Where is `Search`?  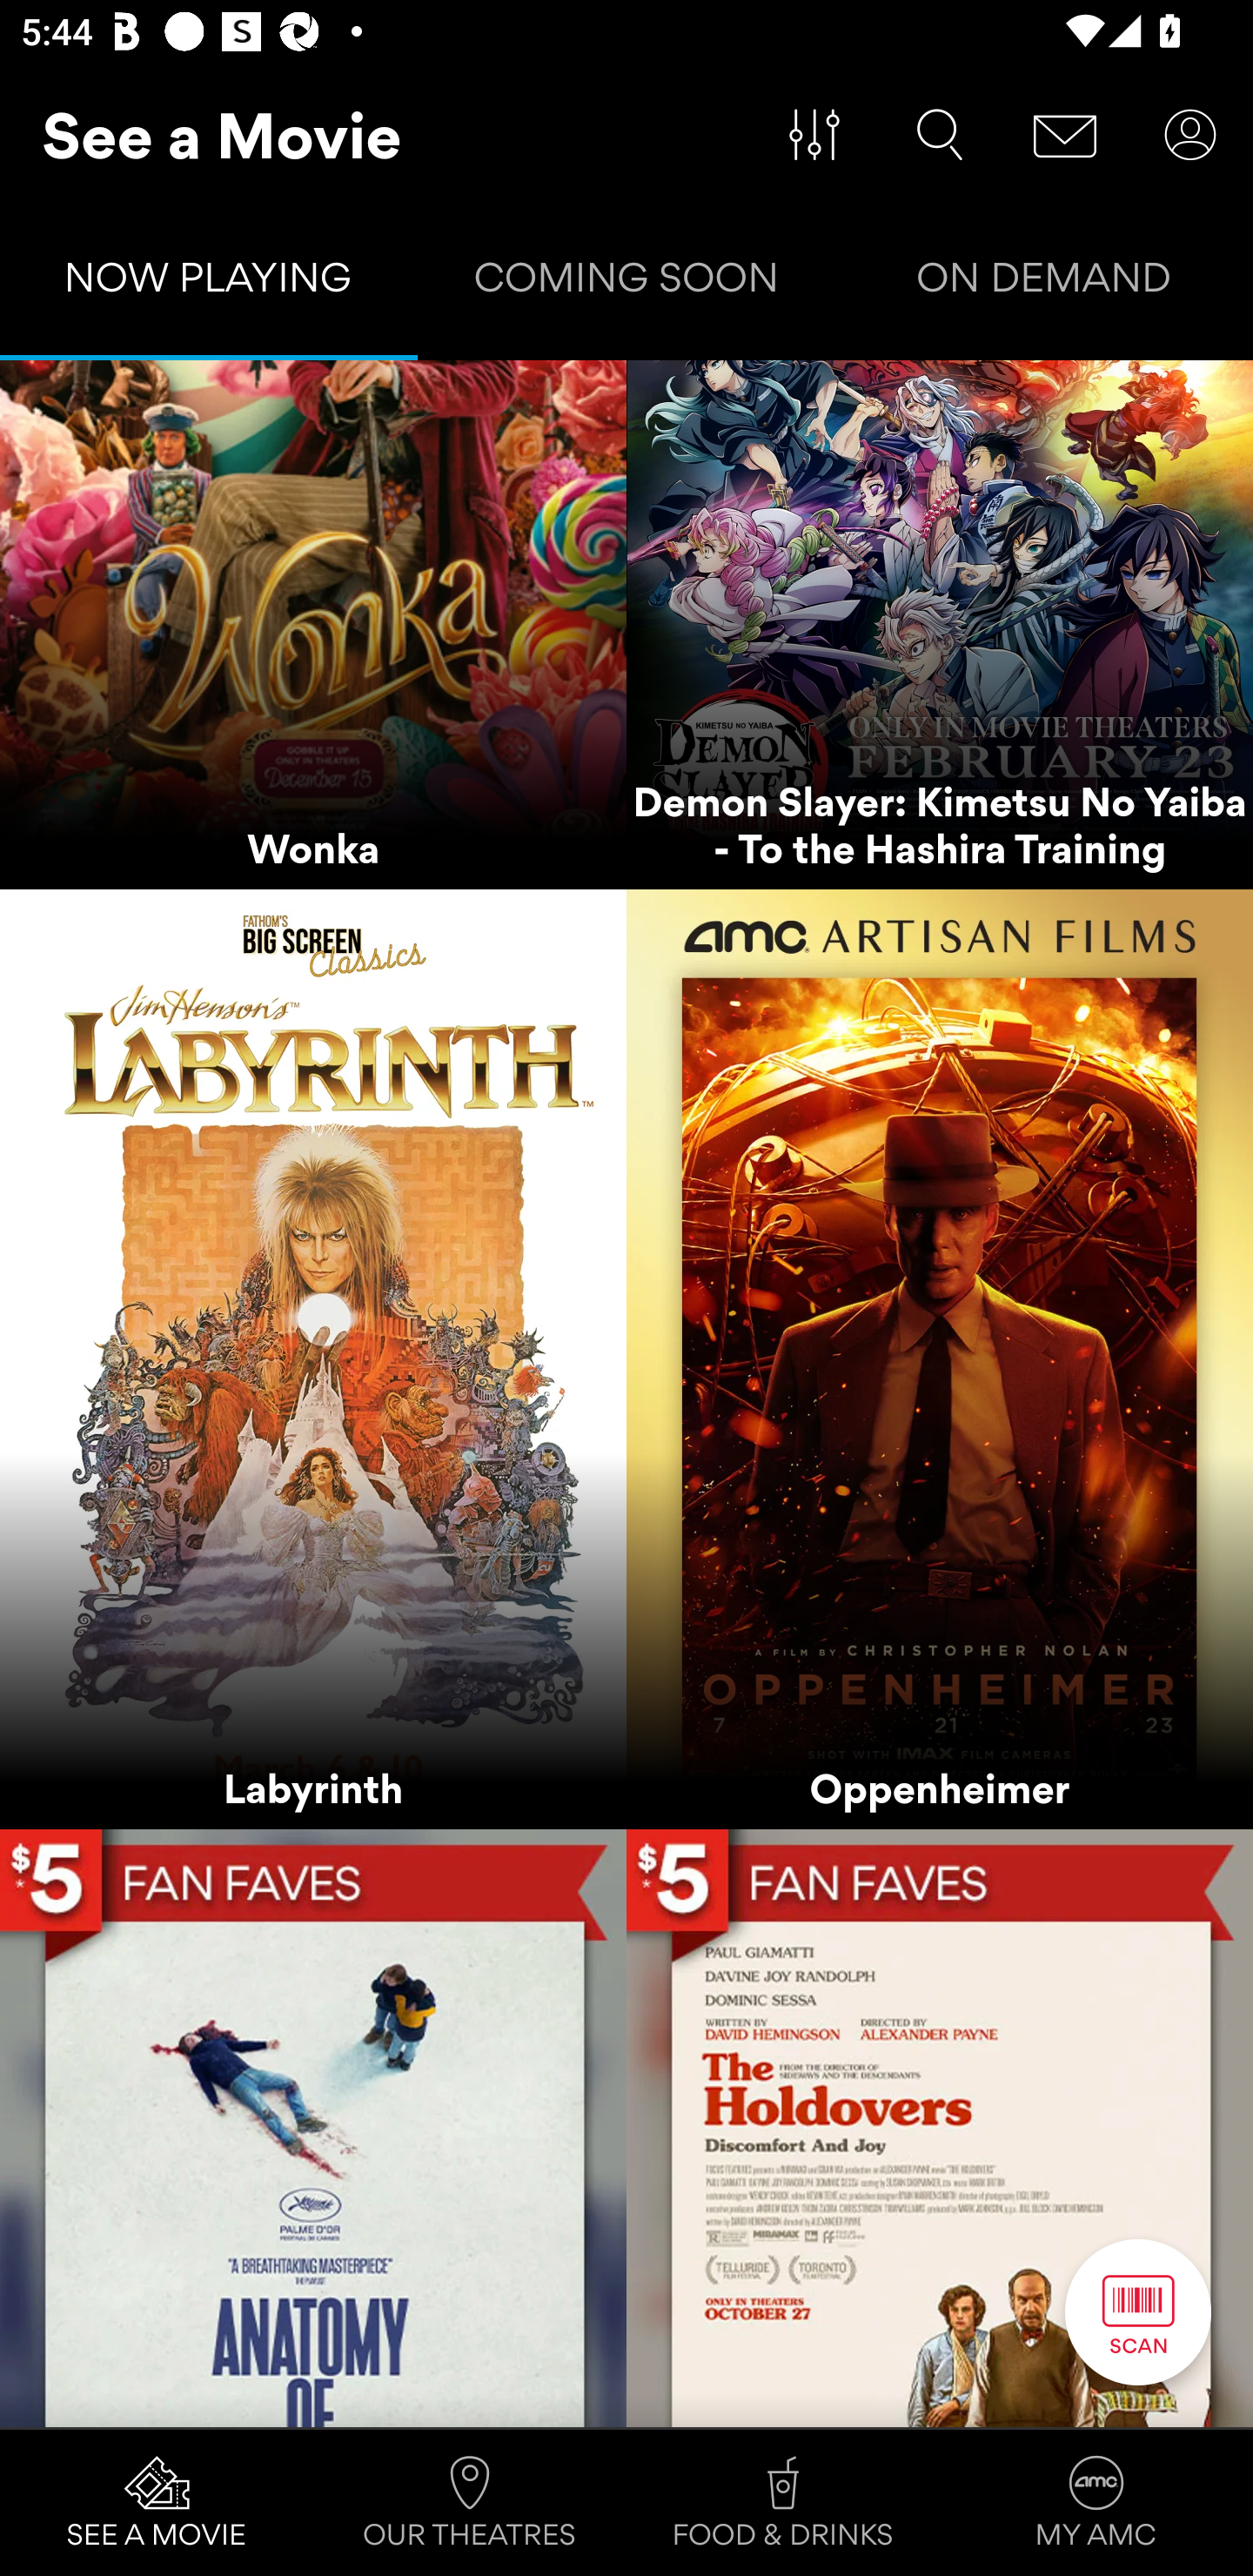 Search is located at coordinates (940, 135).